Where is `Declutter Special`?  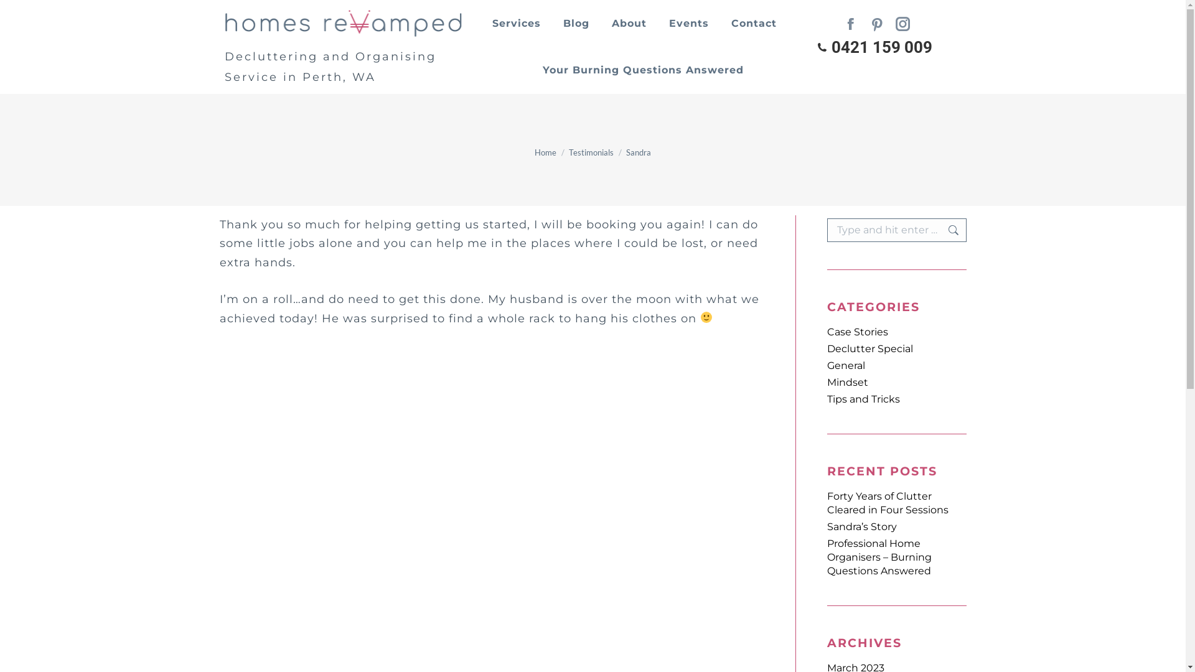
Declutter Special is located at coordinates (869, 349).